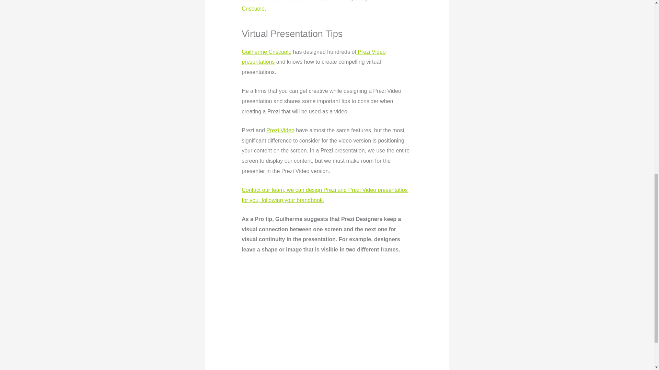  I want to click on Prezi Video presentations, so click(314, 57).